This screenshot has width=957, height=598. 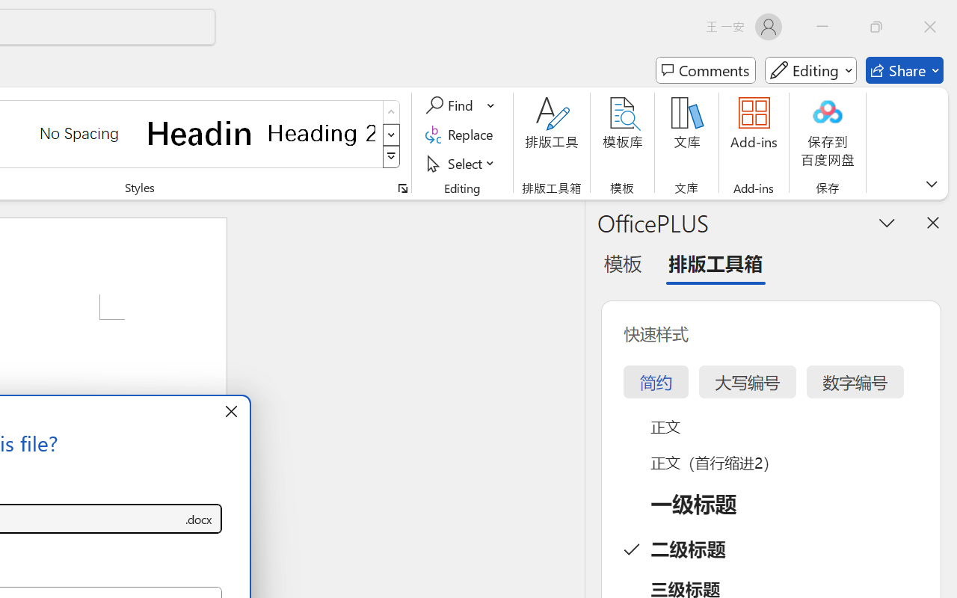 What do you see at coordinates (199, 519) in the screenshot?
I see `Save as type` at bounding box center [199, 519].